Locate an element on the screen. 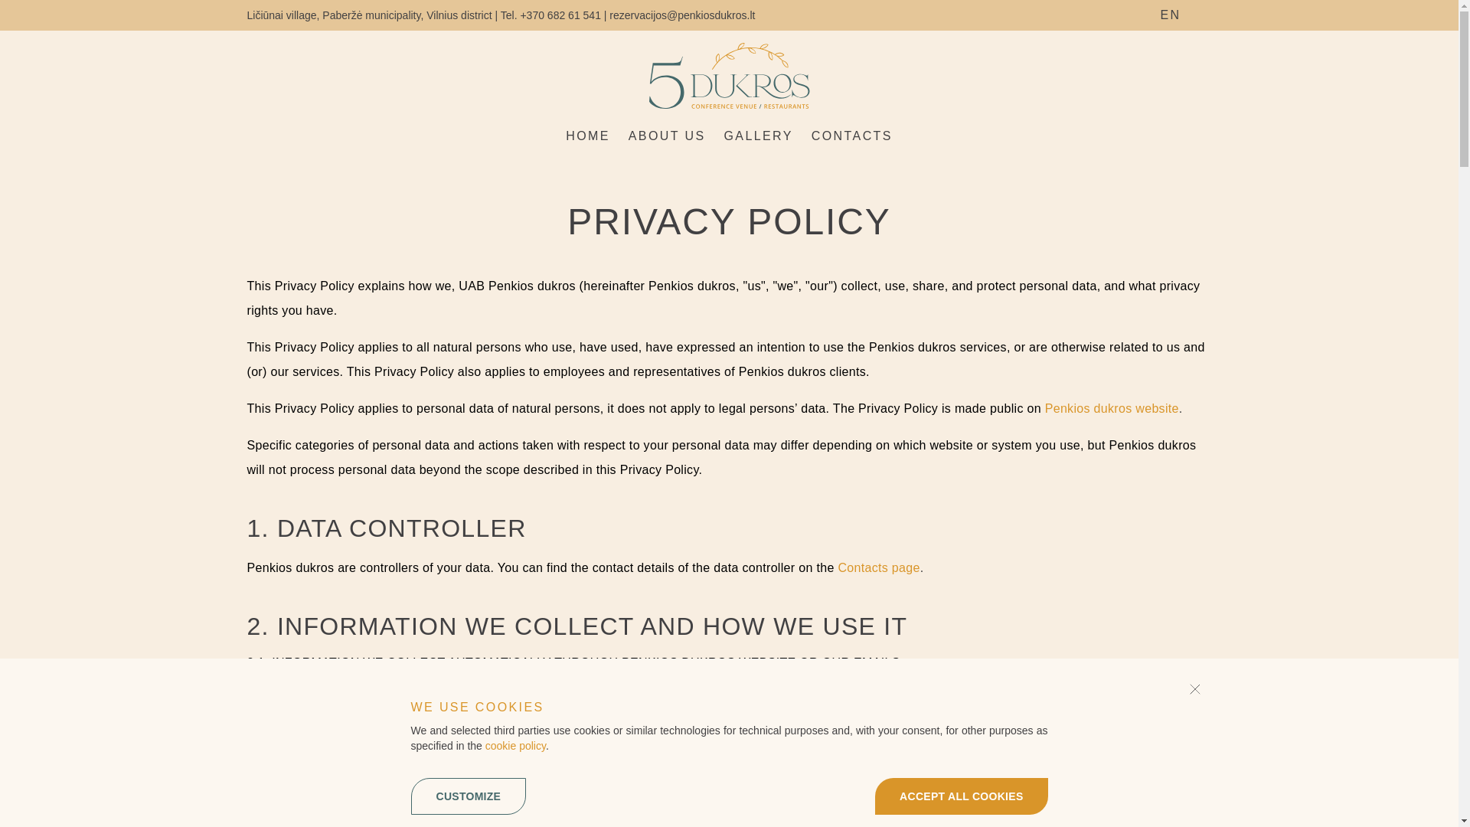 Image resolution: width=1470 pixels, height=827 pixels. Penkios dukros website is located at coordinates (1112, 408).